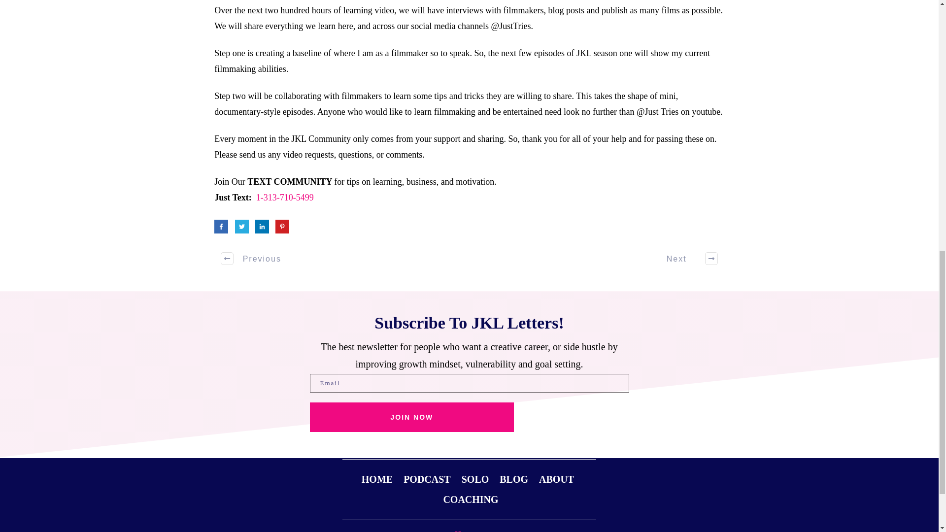 Image resolution: width=946 pixels, height=532 pixels. What do you see at coordinates (376, 479) in the screenshot?
I see `HOME` at bounding box center [376, 479].